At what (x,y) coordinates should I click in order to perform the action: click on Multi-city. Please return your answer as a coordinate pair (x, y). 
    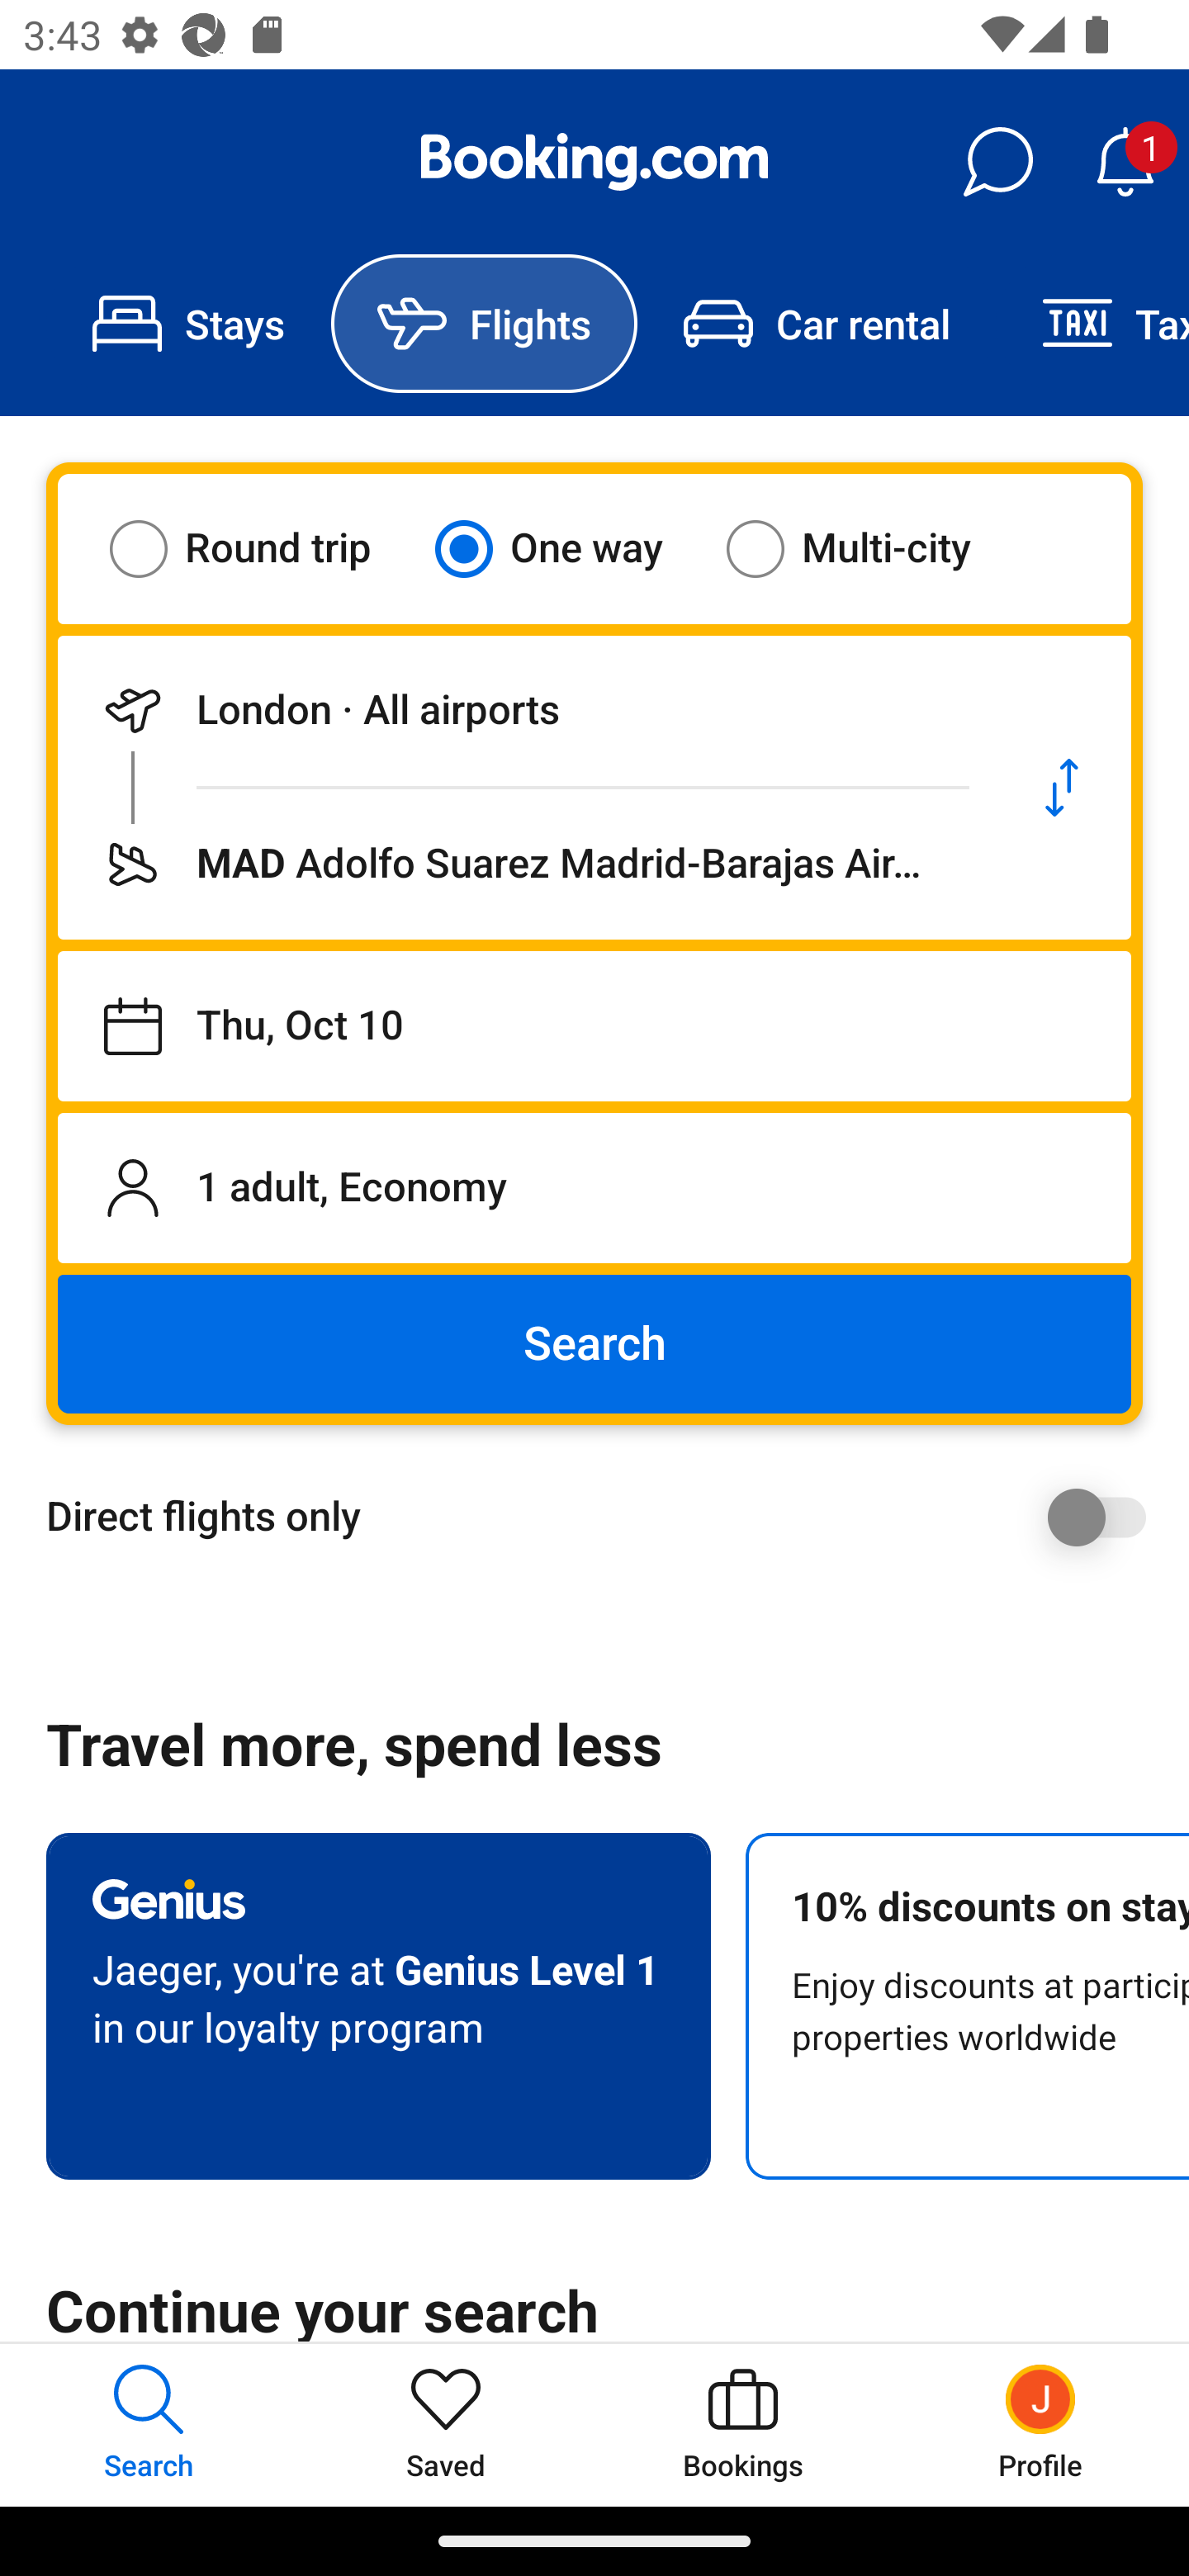
    Looking at the image, I should click on (869, 548).